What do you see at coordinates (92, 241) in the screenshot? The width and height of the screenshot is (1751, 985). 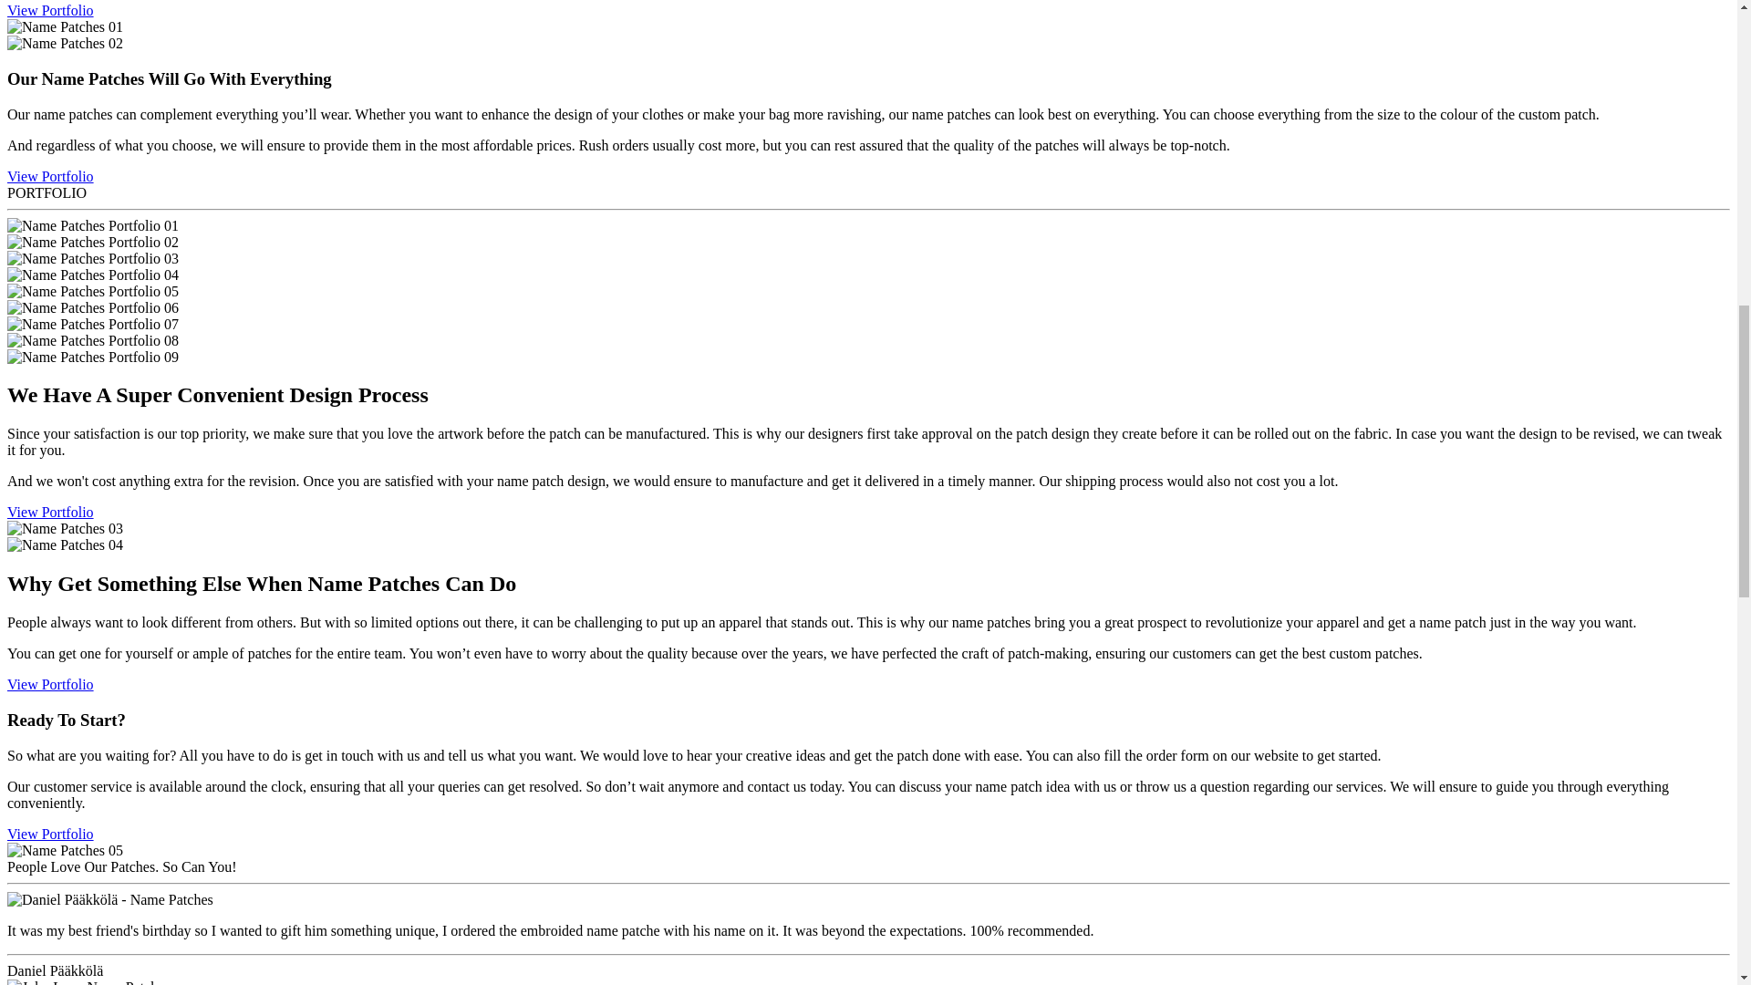 I see `Name Patches Portfolio 02` at bounding box center [92, 241].